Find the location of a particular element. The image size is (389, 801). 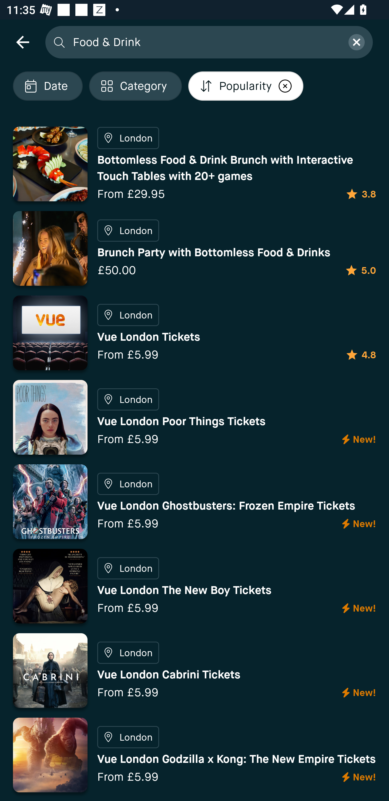

Localized description Date is located at coordinates (48, 86).